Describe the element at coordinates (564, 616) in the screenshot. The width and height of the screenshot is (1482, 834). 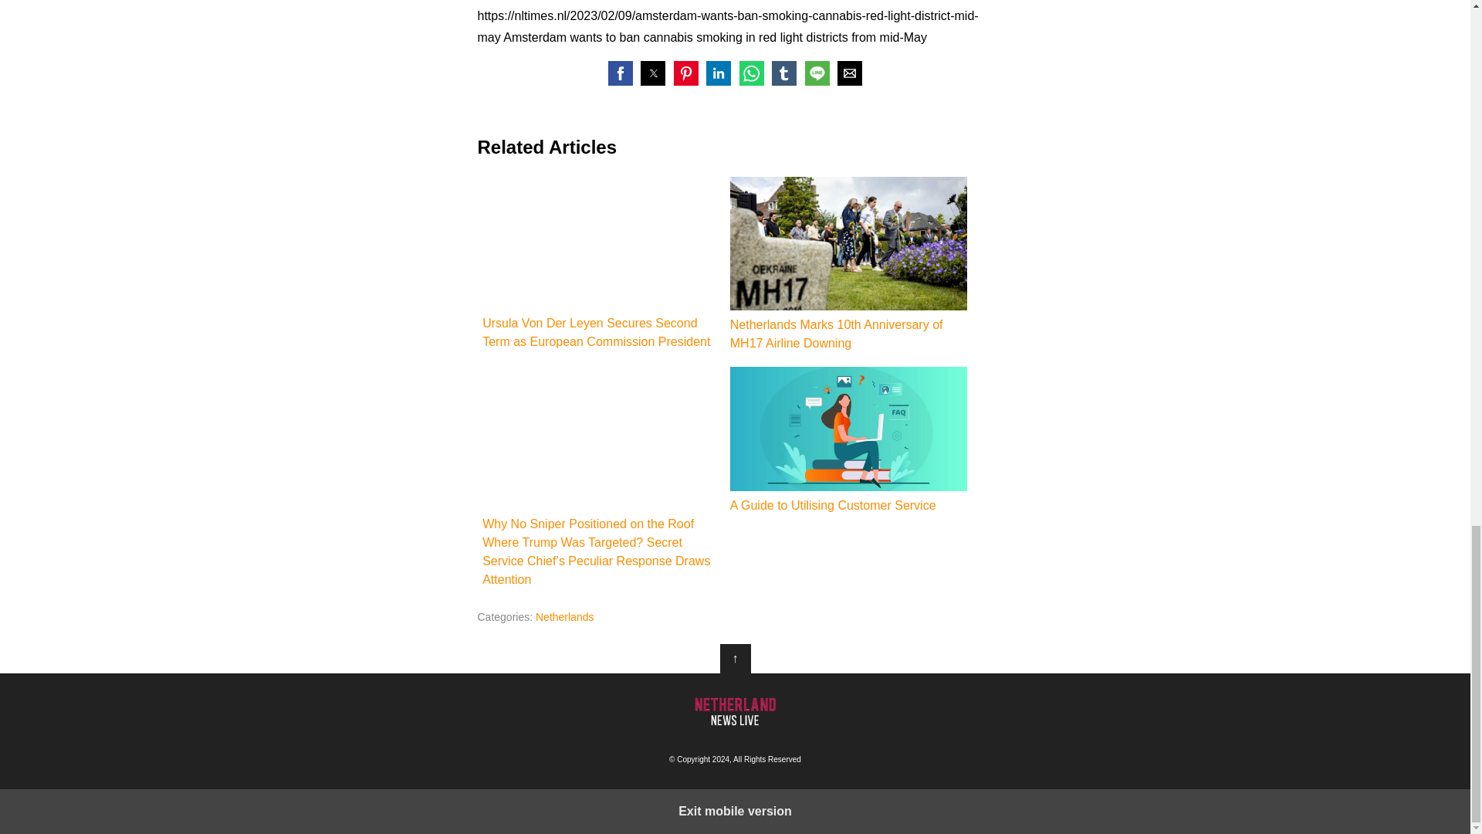
I see `Netherlands` at that location.